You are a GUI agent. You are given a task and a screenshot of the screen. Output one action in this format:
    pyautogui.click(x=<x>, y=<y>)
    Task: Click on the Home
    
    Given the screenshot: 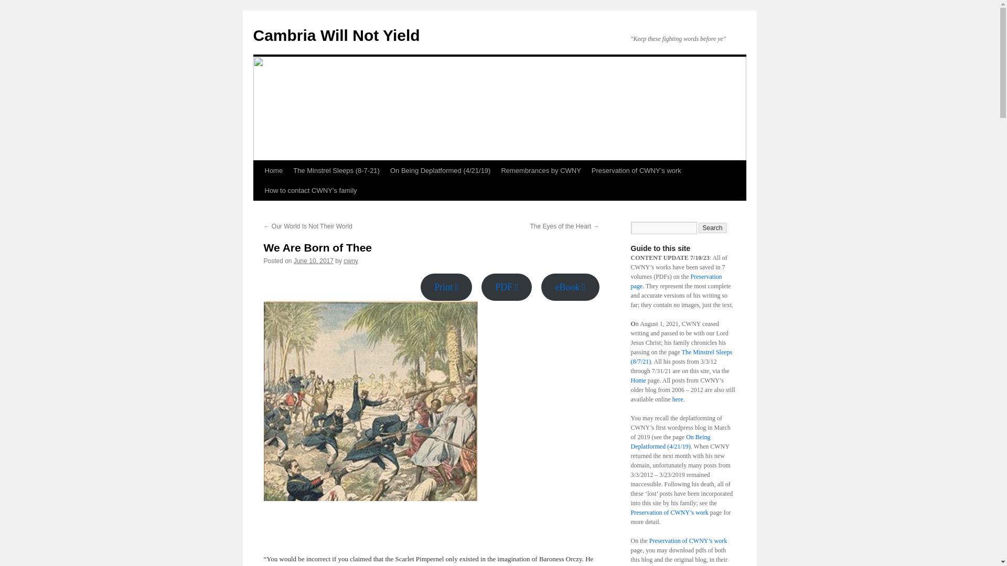 What is the action you would take?
    pyautogui.click(x=638, y=380)
    